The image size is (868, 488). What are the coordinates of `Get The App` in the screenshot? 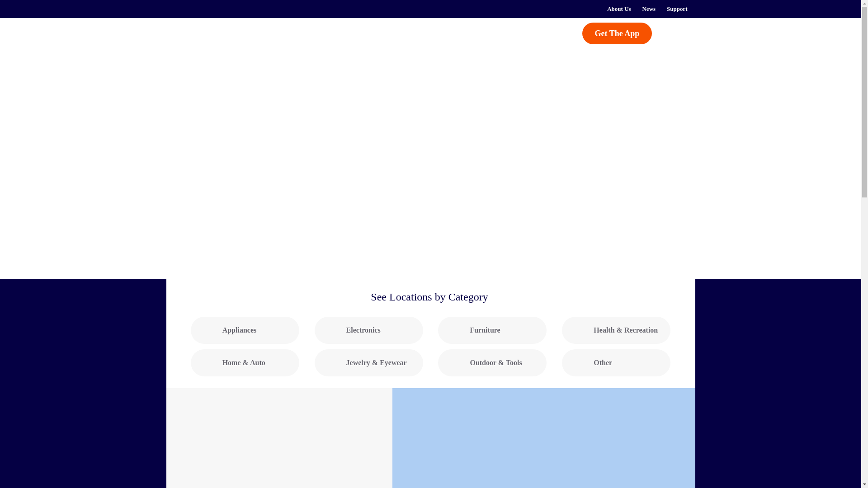 It's located at (618, 33).